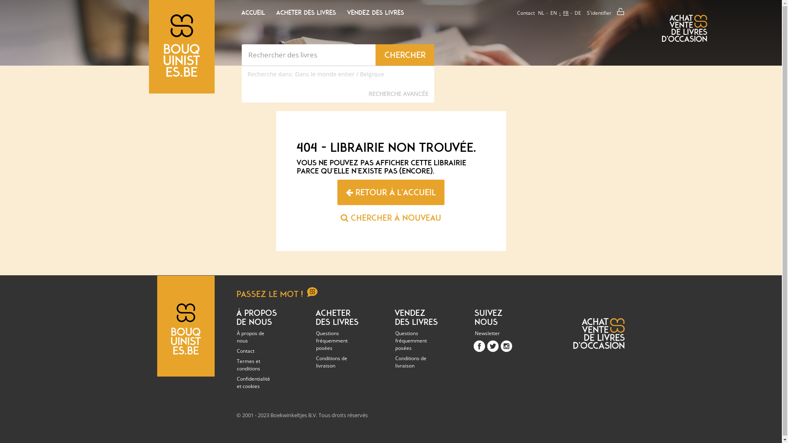  What do you see at coordinates (254, 13) in the screenshot?
I see `Accueil` at bounding box center [254, 13].